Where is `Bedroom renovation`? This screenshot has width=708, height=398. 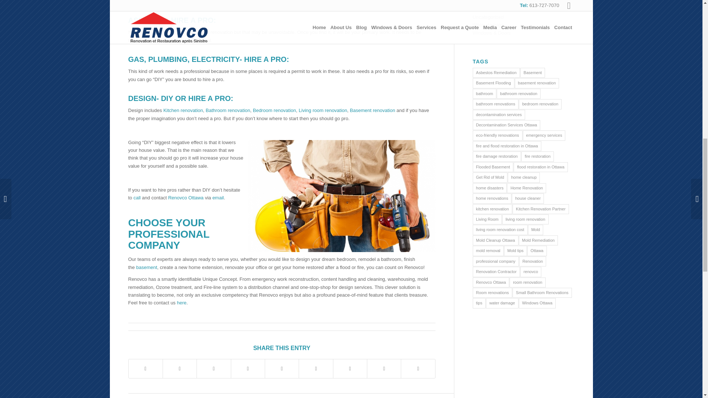 Bedroom renovation is located at coordinates (274, 110).